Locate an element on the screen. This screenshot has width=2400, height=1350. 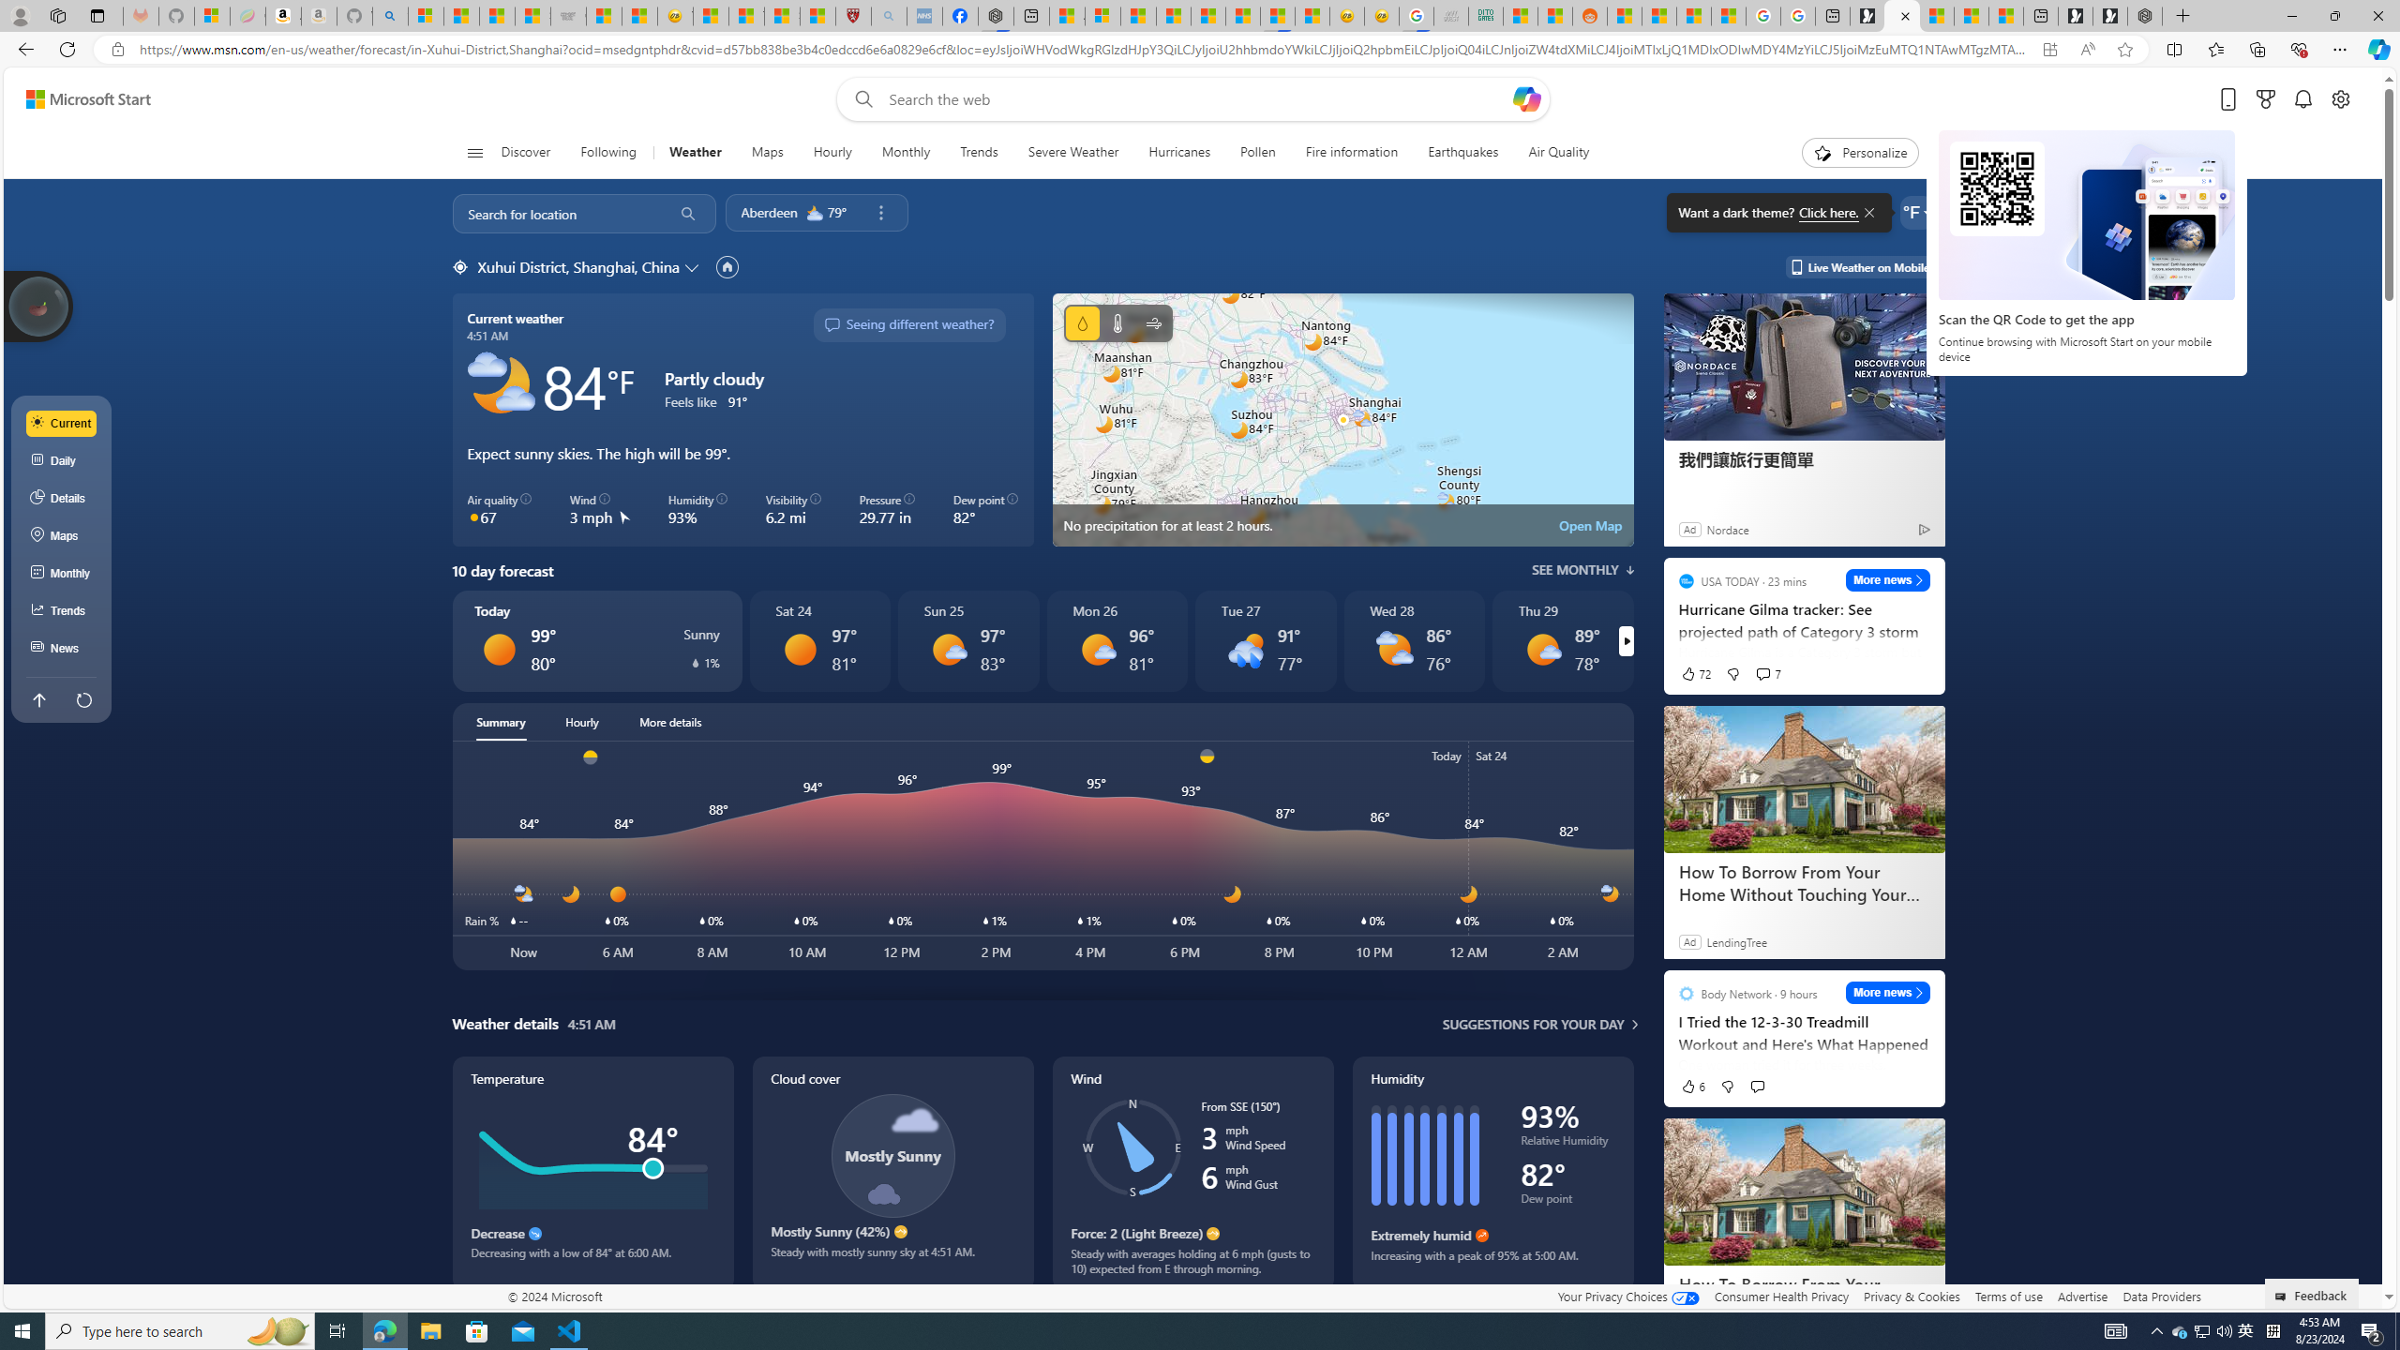
Class: cloudCoverSvg-DS-ps0R9q is located at coordinates (892, 1155).